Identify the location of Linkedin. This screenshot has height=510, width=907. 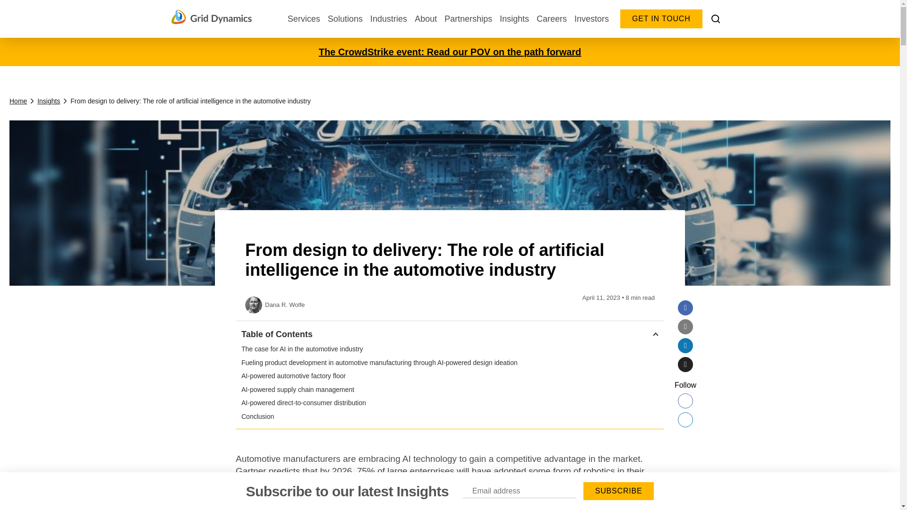
(685, 346).